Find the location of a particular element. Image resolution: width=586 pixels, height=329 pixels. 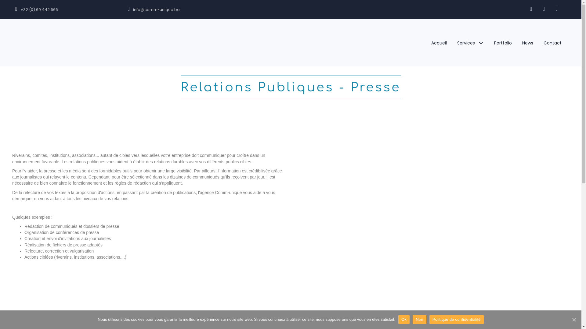

Agence Comm-unique Tournai is located at coordinates (69, 43).